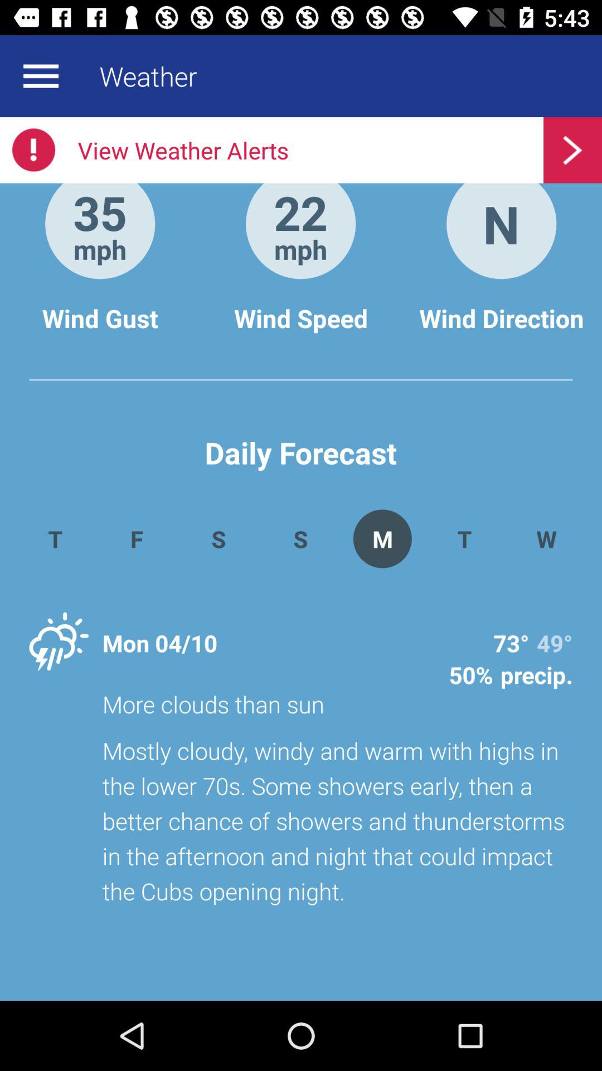  I want to click on click on menu button, so click(41, 76).